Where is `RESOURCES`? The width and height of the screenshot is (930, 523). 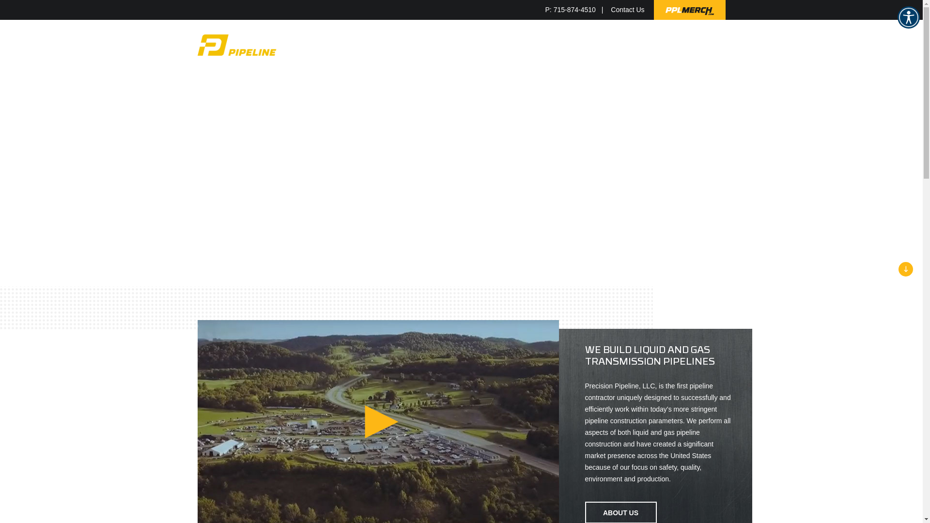
RESOURCES is located at coordinates (579, 46).